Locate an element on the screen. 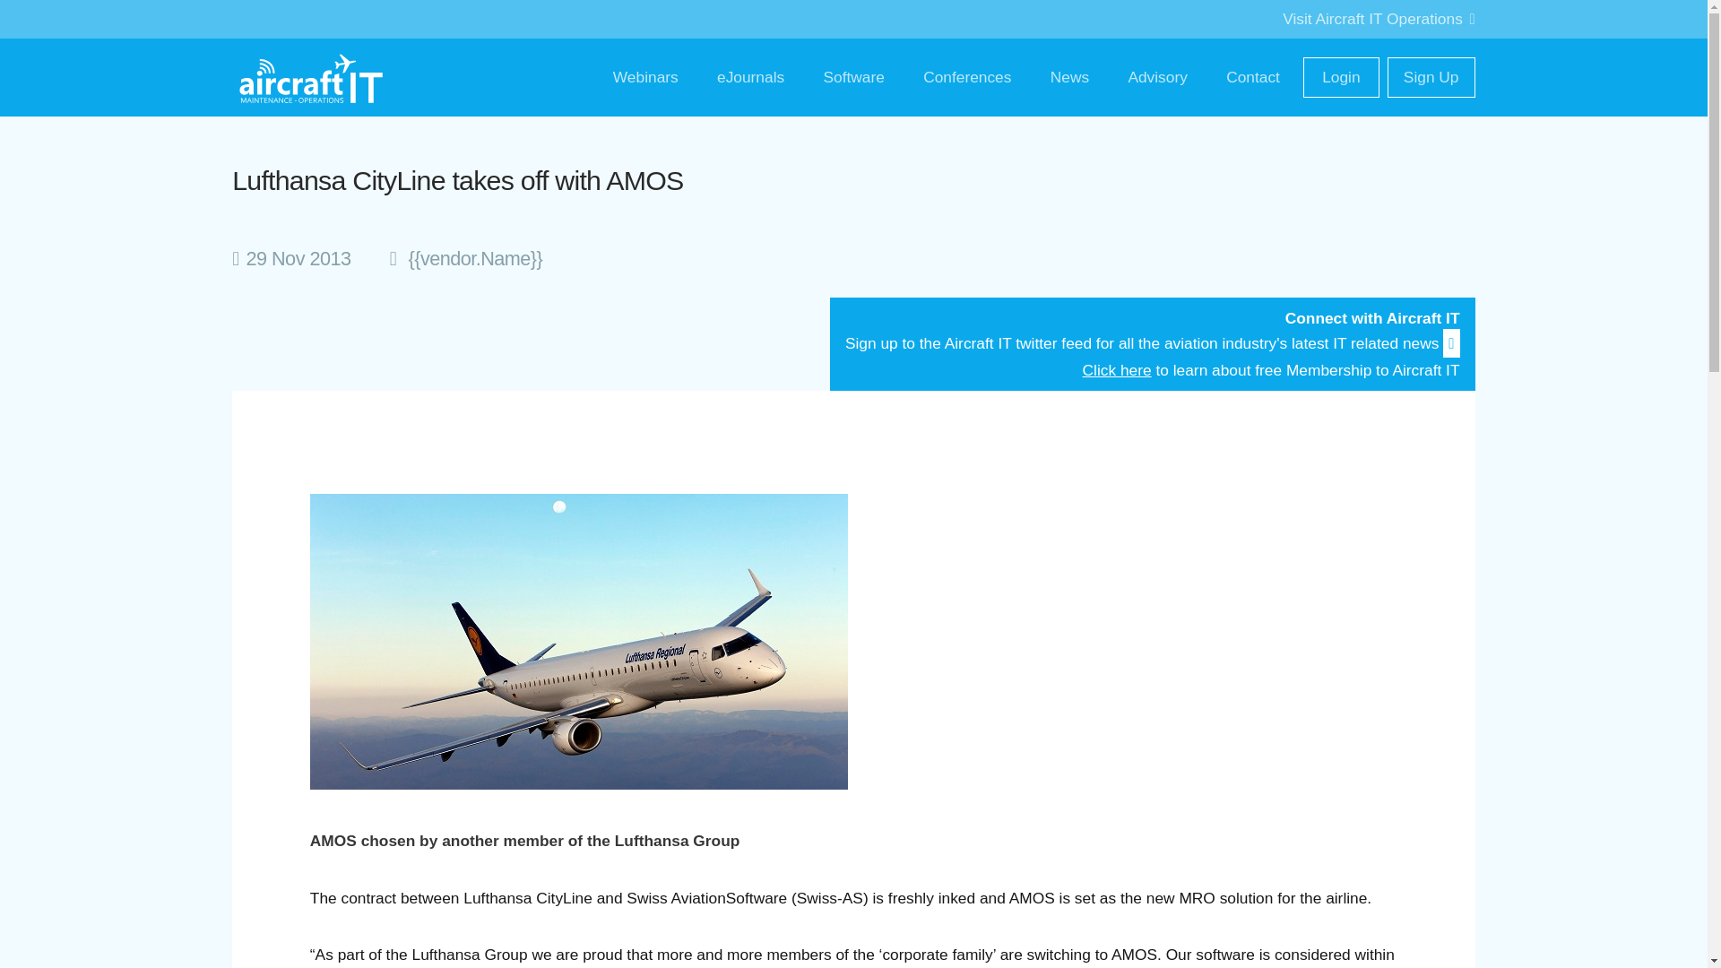  Advisory is located at coordinates (1157, 77).